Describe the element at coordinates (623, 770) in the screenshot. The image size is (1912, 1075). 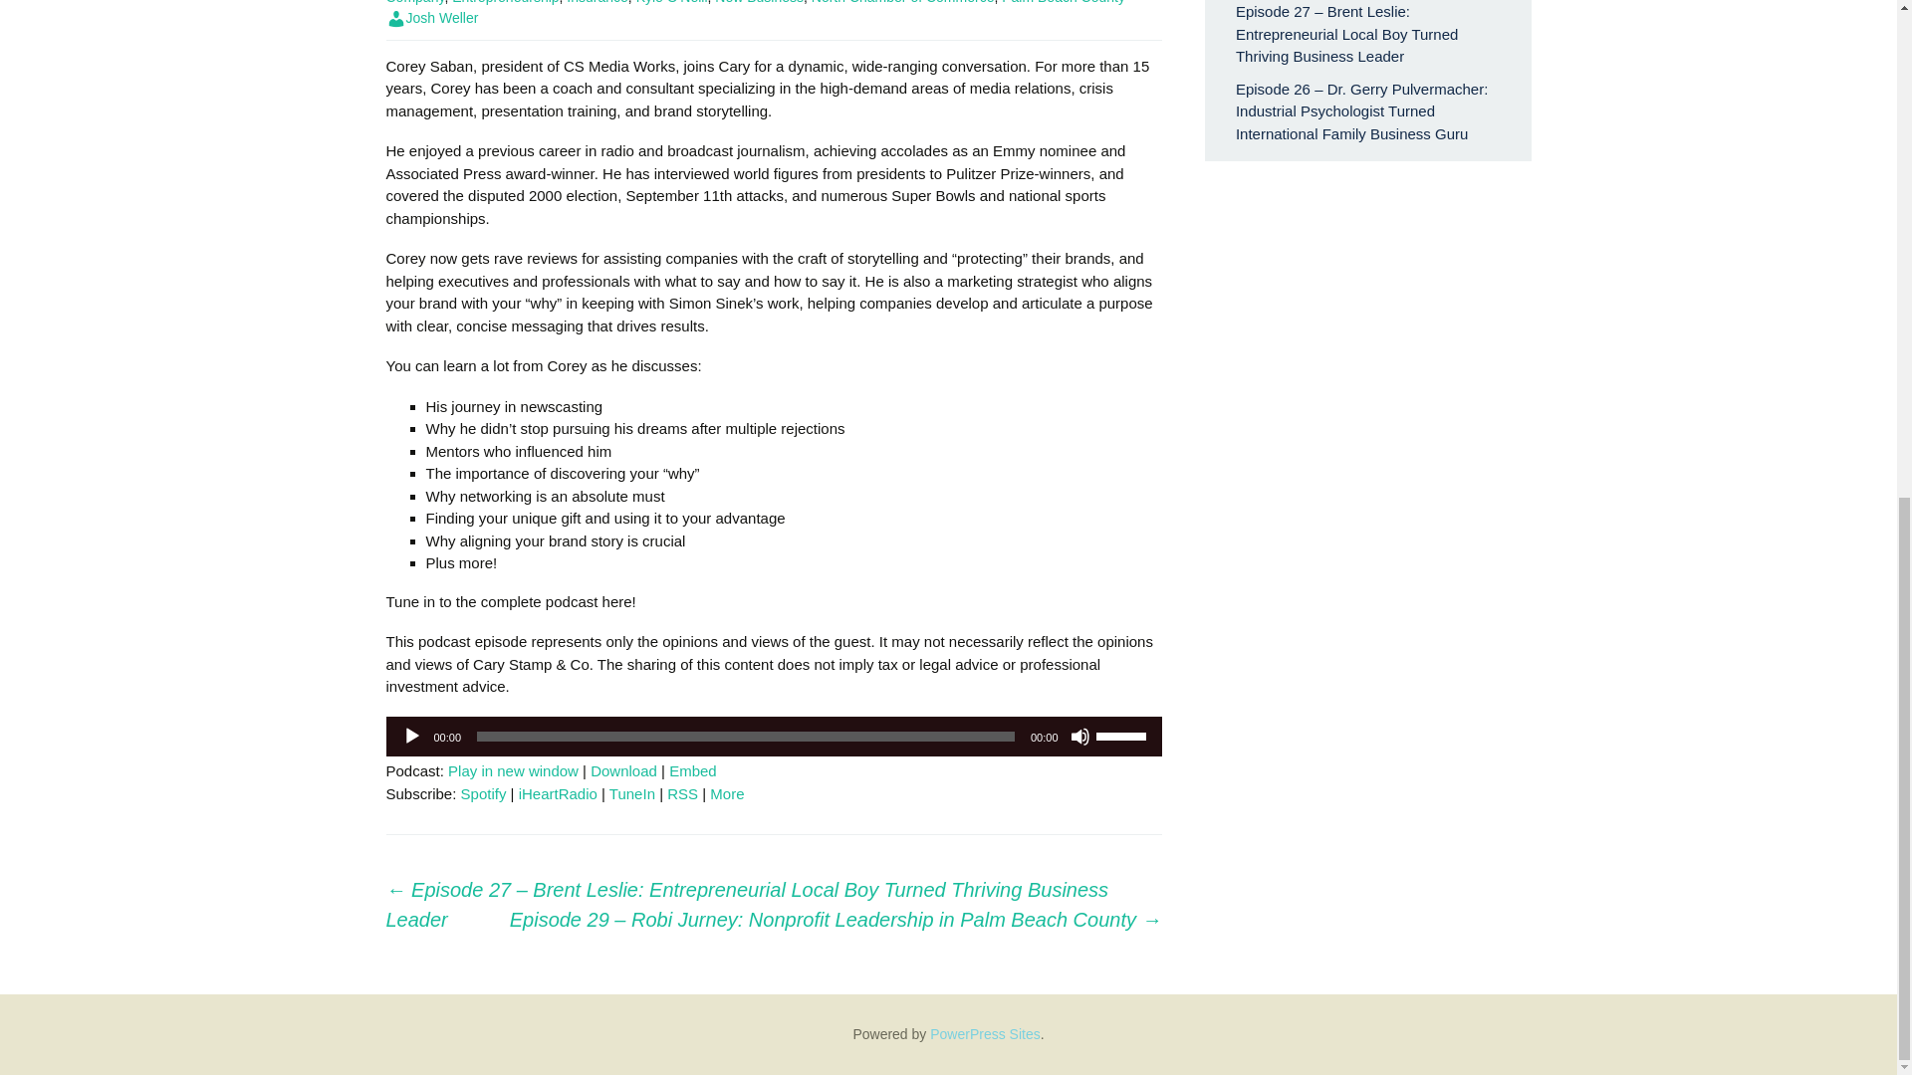
I see `Download` at that location.